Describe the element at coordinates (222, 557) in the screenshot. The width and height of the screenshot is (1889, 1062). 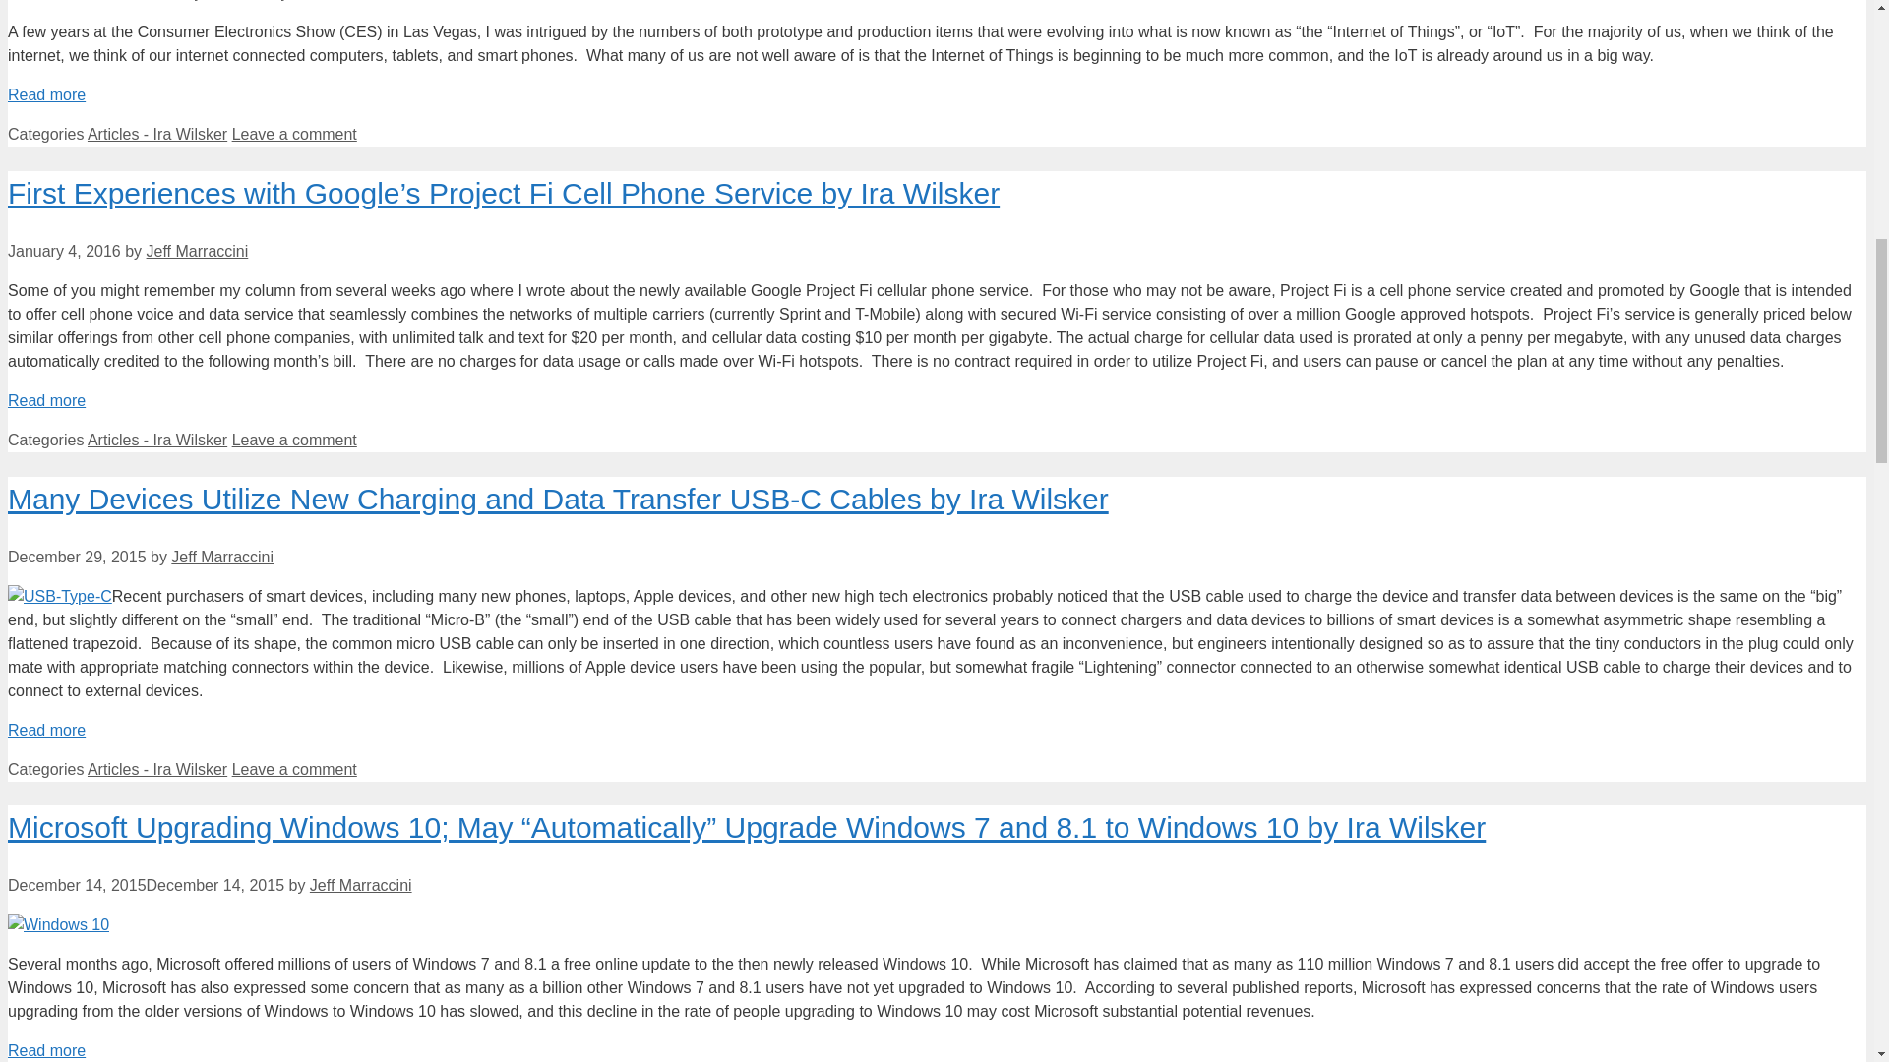
I see `Jeff Marraccini` at that location.